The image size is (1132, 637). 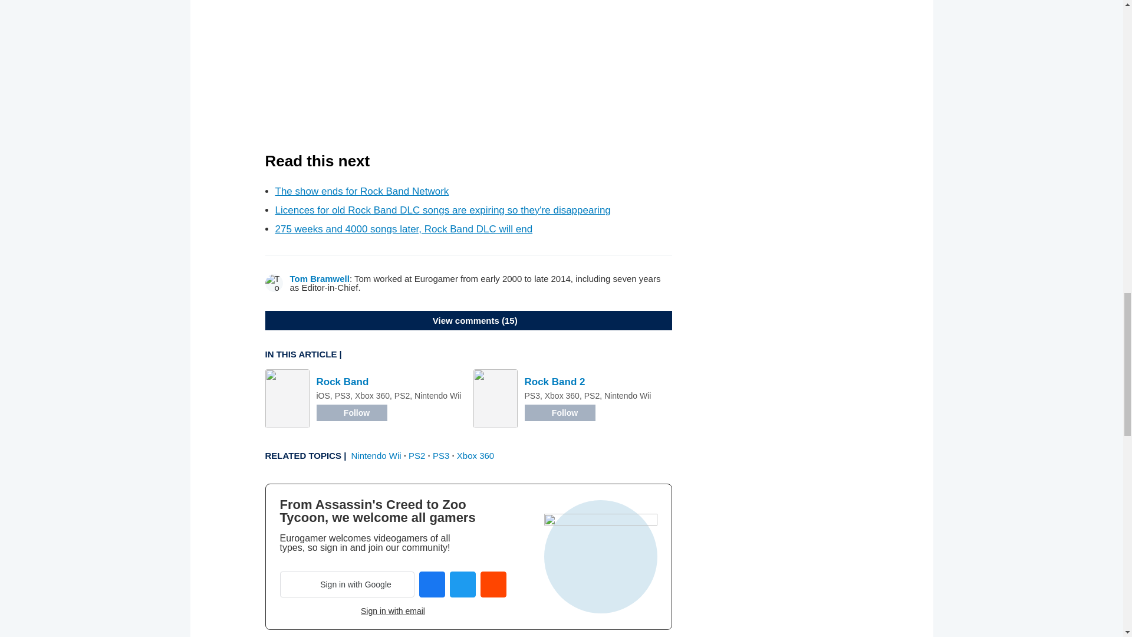 I want to click on Follow, so click(x=560, y=412).